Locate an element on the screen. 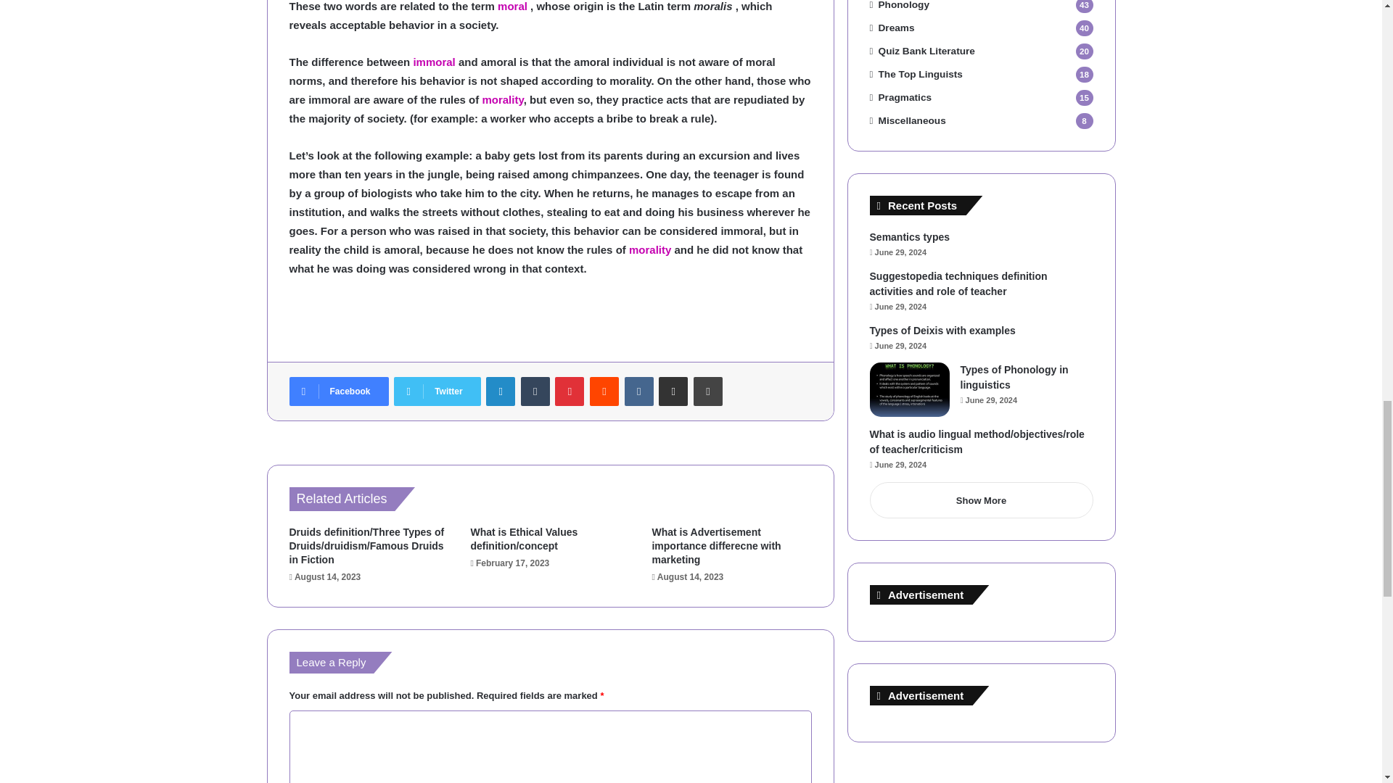 This screenshot has width=1393, height=783. Reddit is located at coordinates (604, 391).